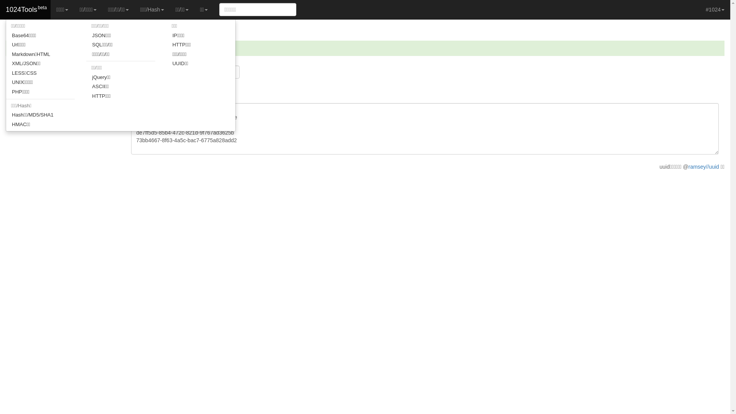 The width and height of the screenshot is (736, 414). Describe the element at coordinates (704, 167) in the screenshot. I see `ramsey//uuid` at that location.